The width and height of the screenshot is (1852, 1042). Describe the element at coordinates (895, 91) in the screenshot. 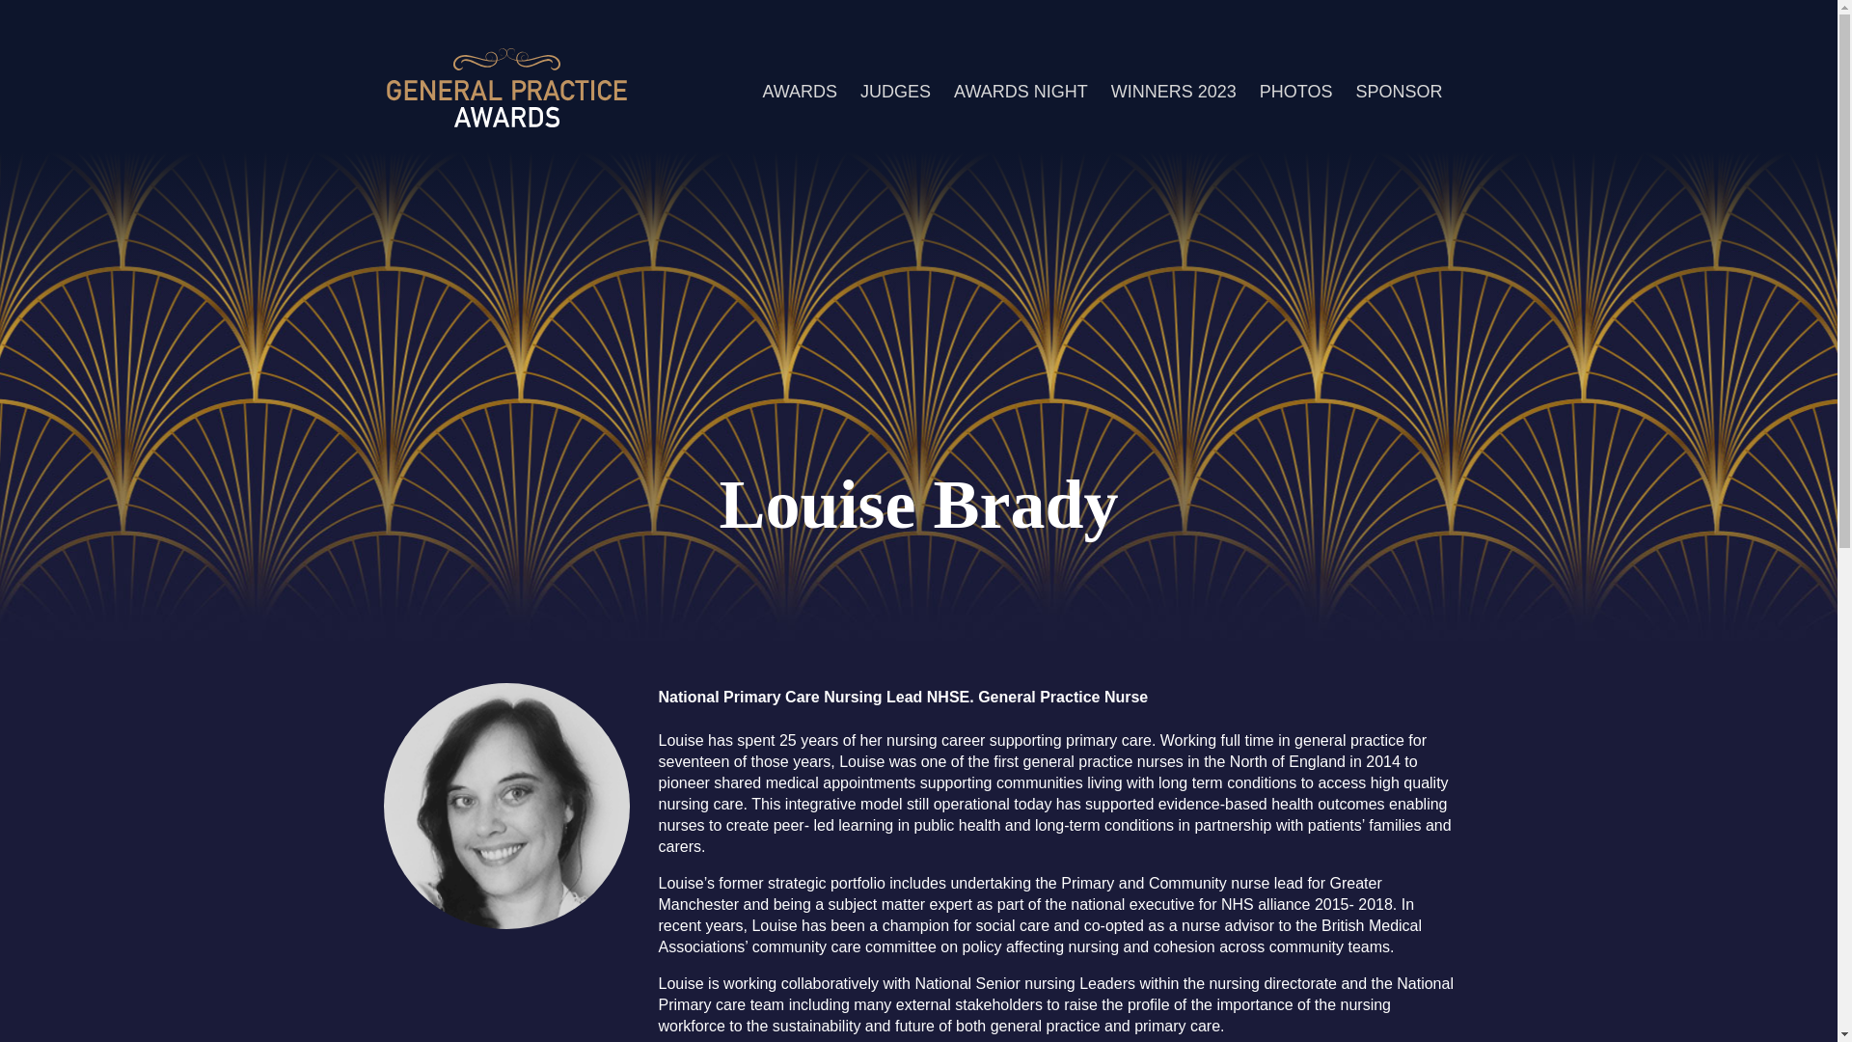

I see `JUDGES` at that location.